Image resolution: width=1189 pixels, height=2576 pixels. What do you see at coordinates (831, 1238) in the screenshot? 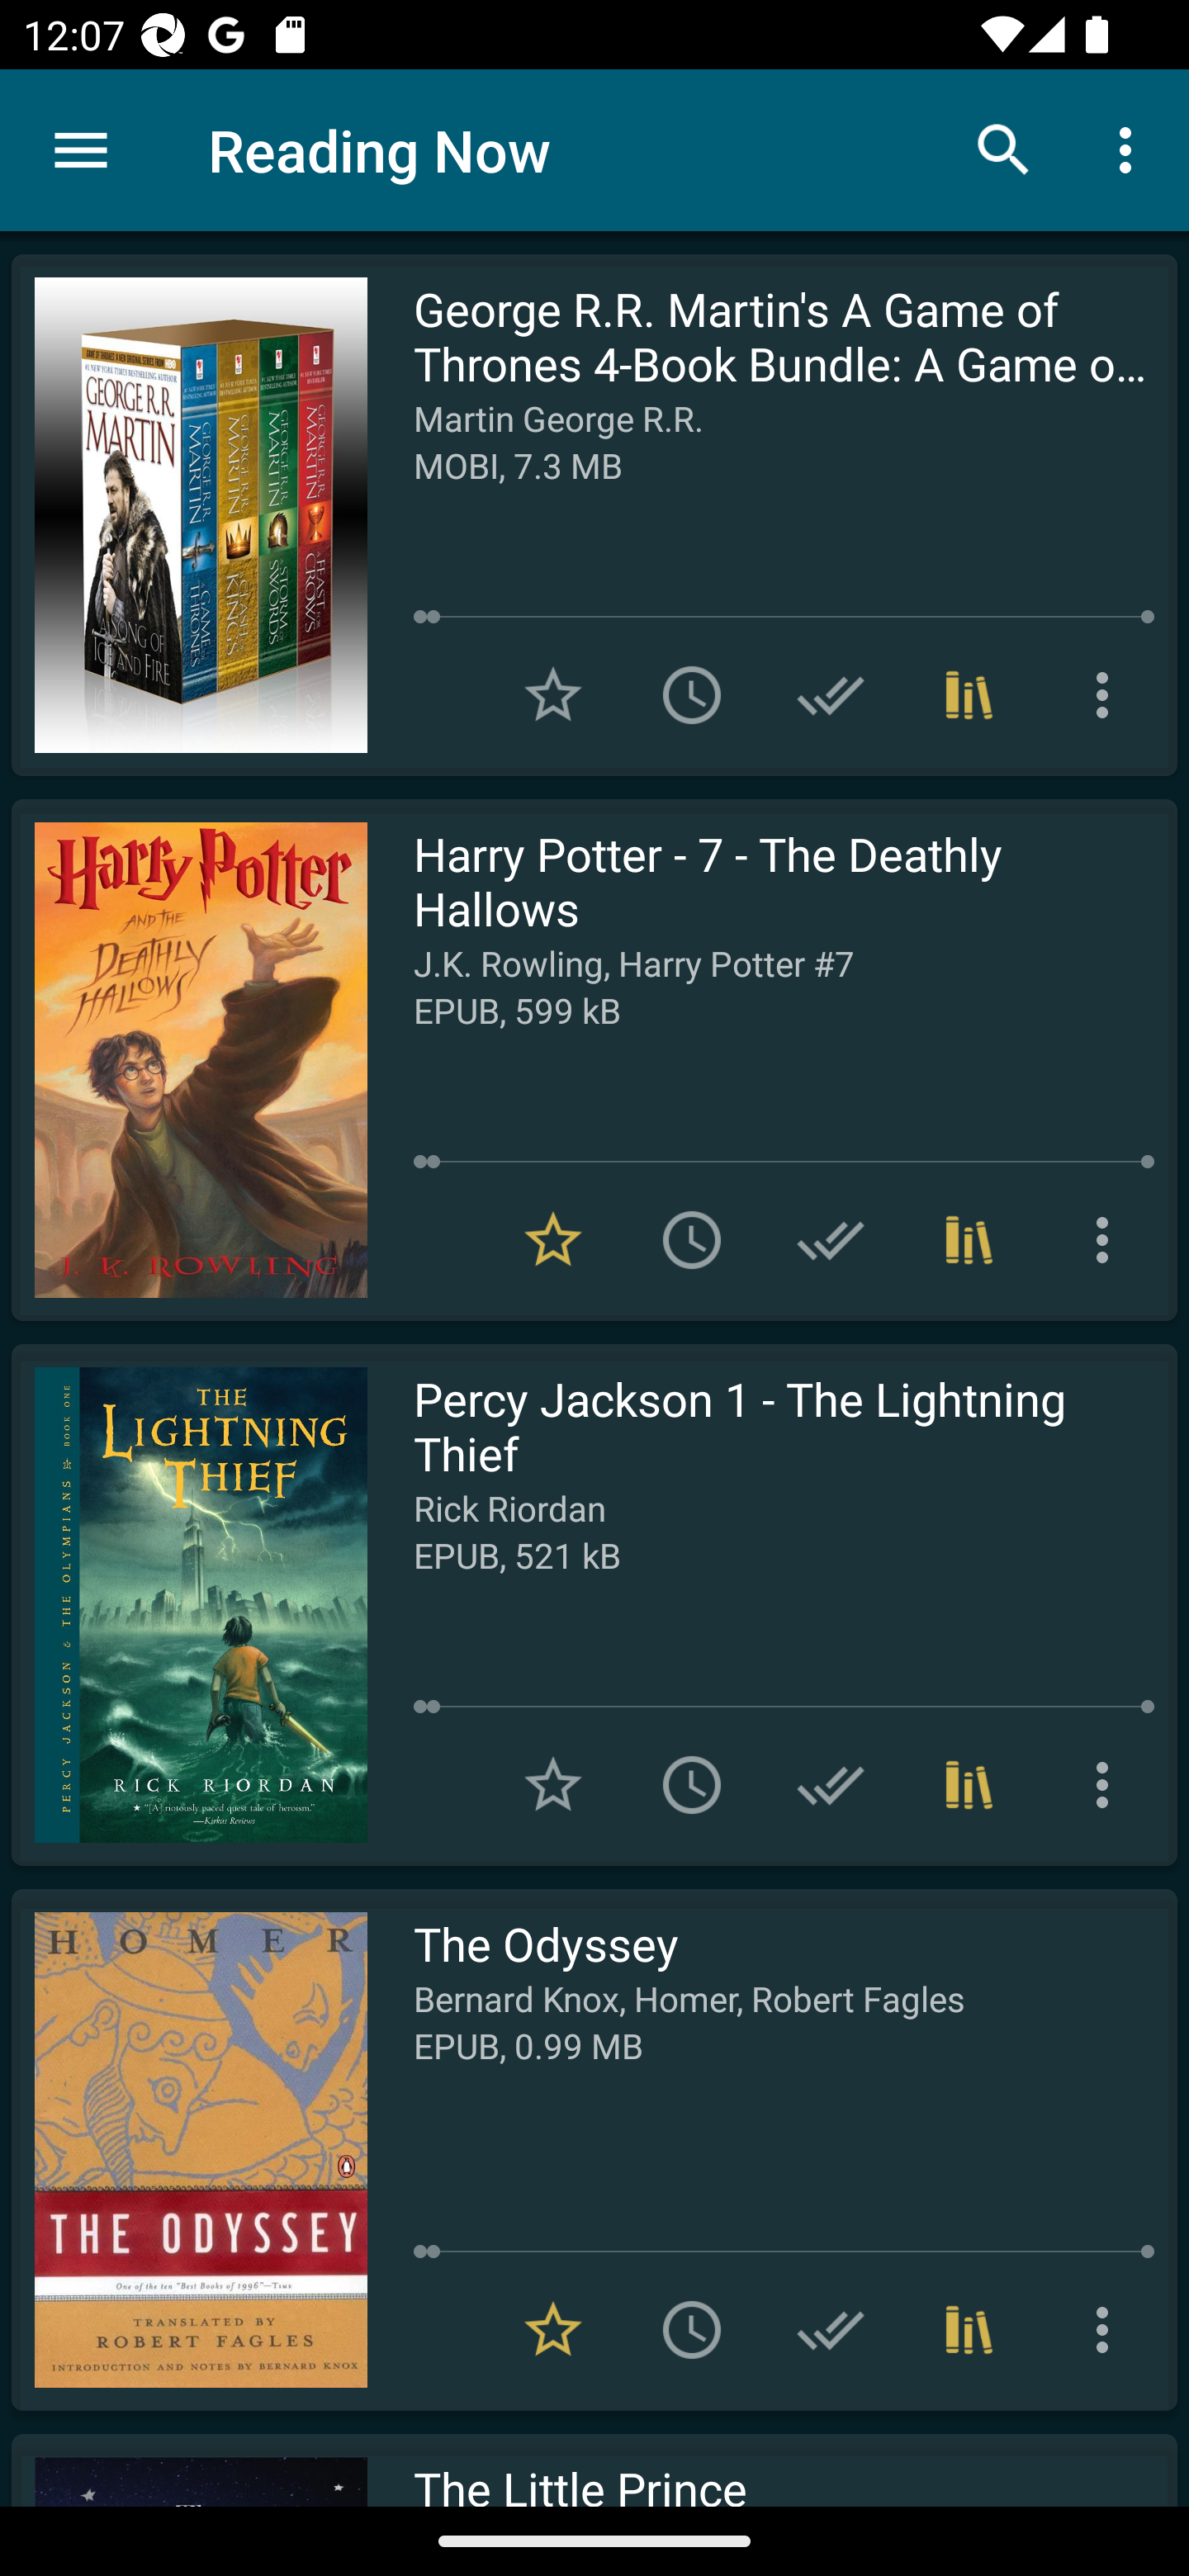
I see `Add to Have read` at bounding box center [831, 1238].